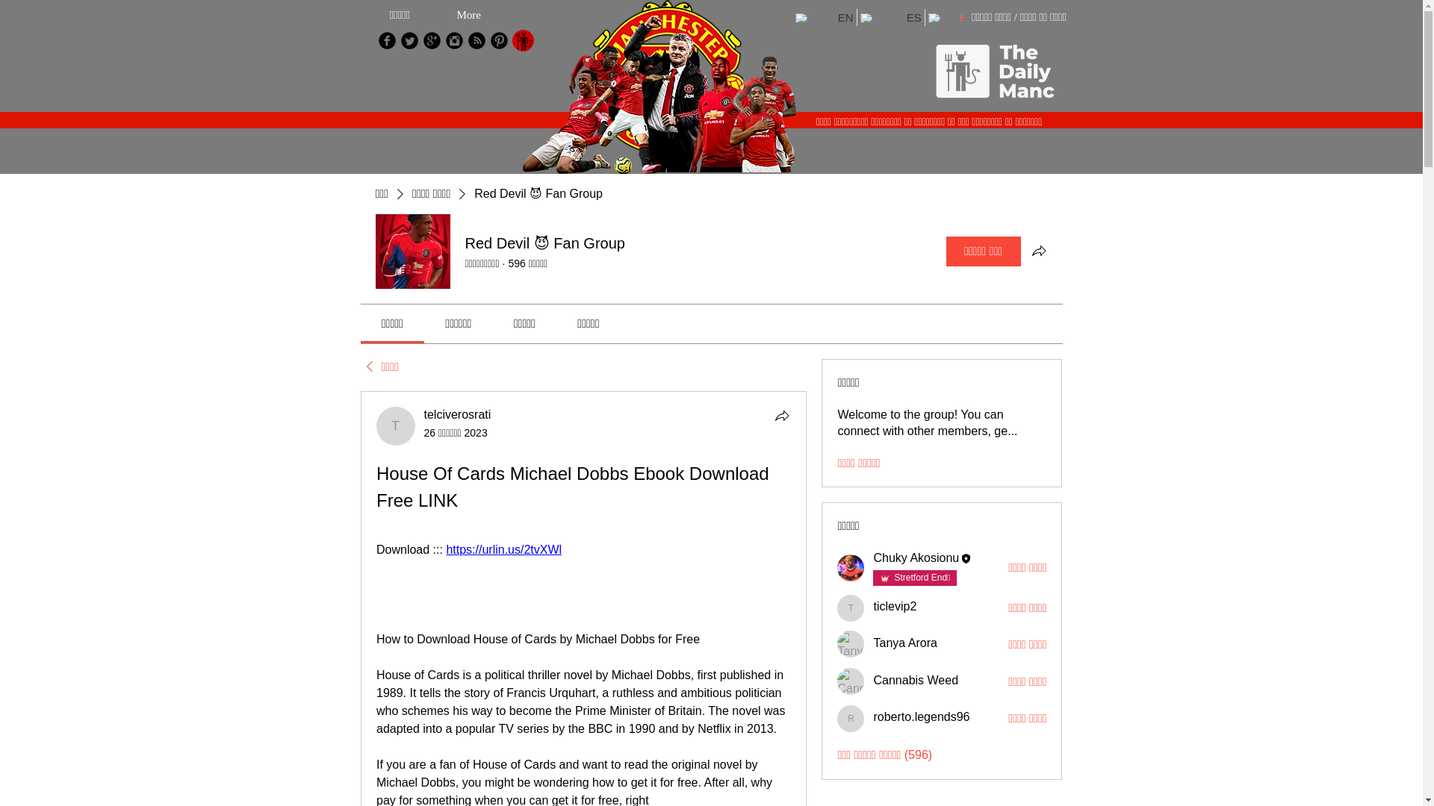 The height and width of the screenshot is (806, 1434). I want to click on telciverosrati, so click(396, 426).